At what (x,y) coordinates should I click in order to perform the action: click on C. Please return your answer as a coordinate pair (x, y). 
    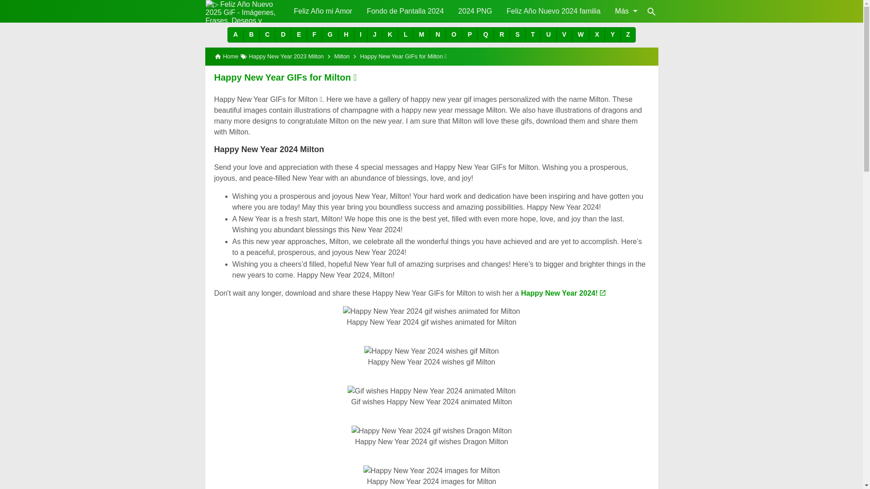
    Looking at the image, I should click on (267, 34).